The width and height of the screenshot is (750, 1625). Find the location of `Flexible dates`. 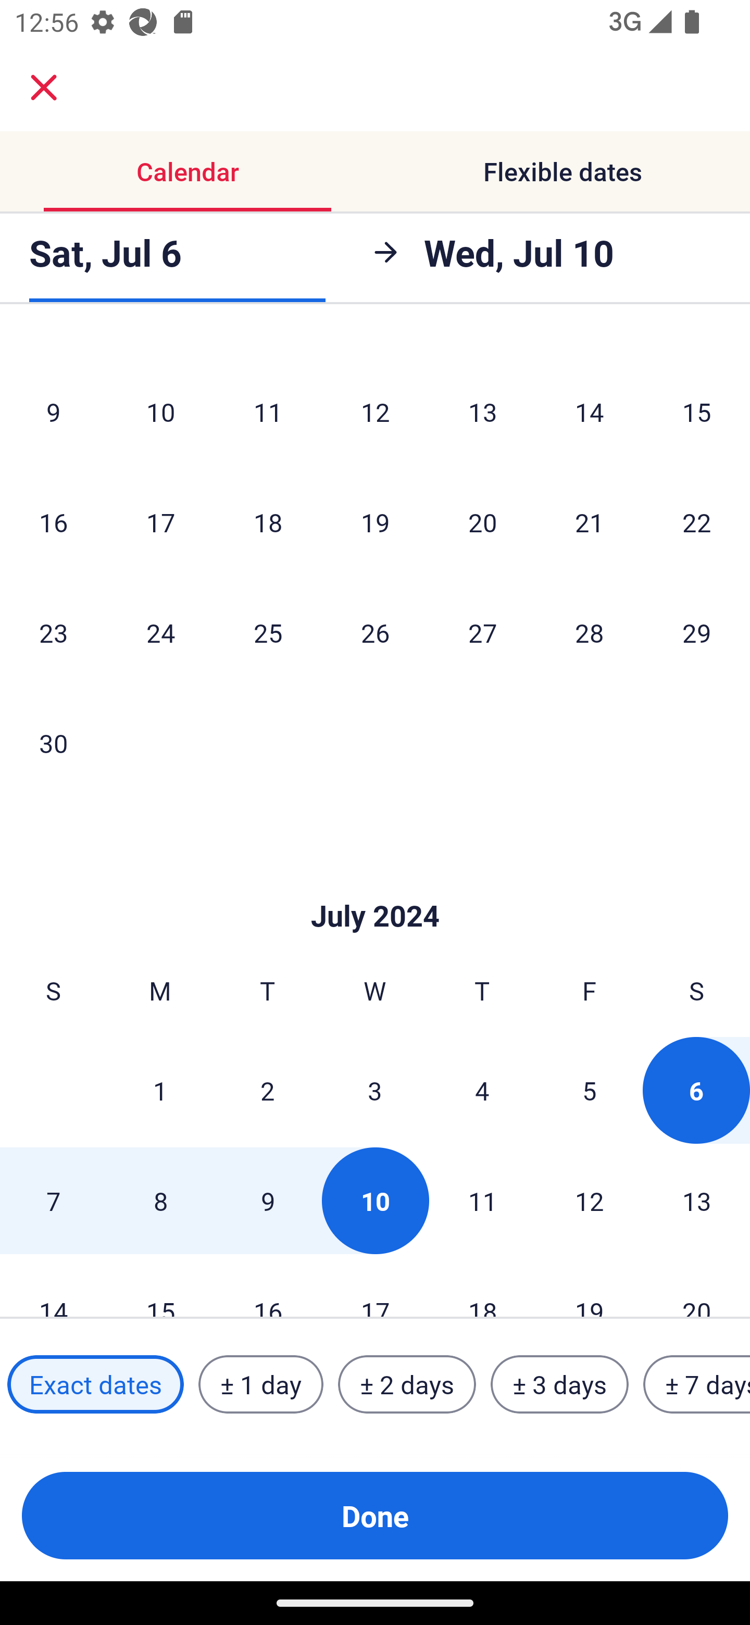

Flexible dates is located at coordinates (562, 171).